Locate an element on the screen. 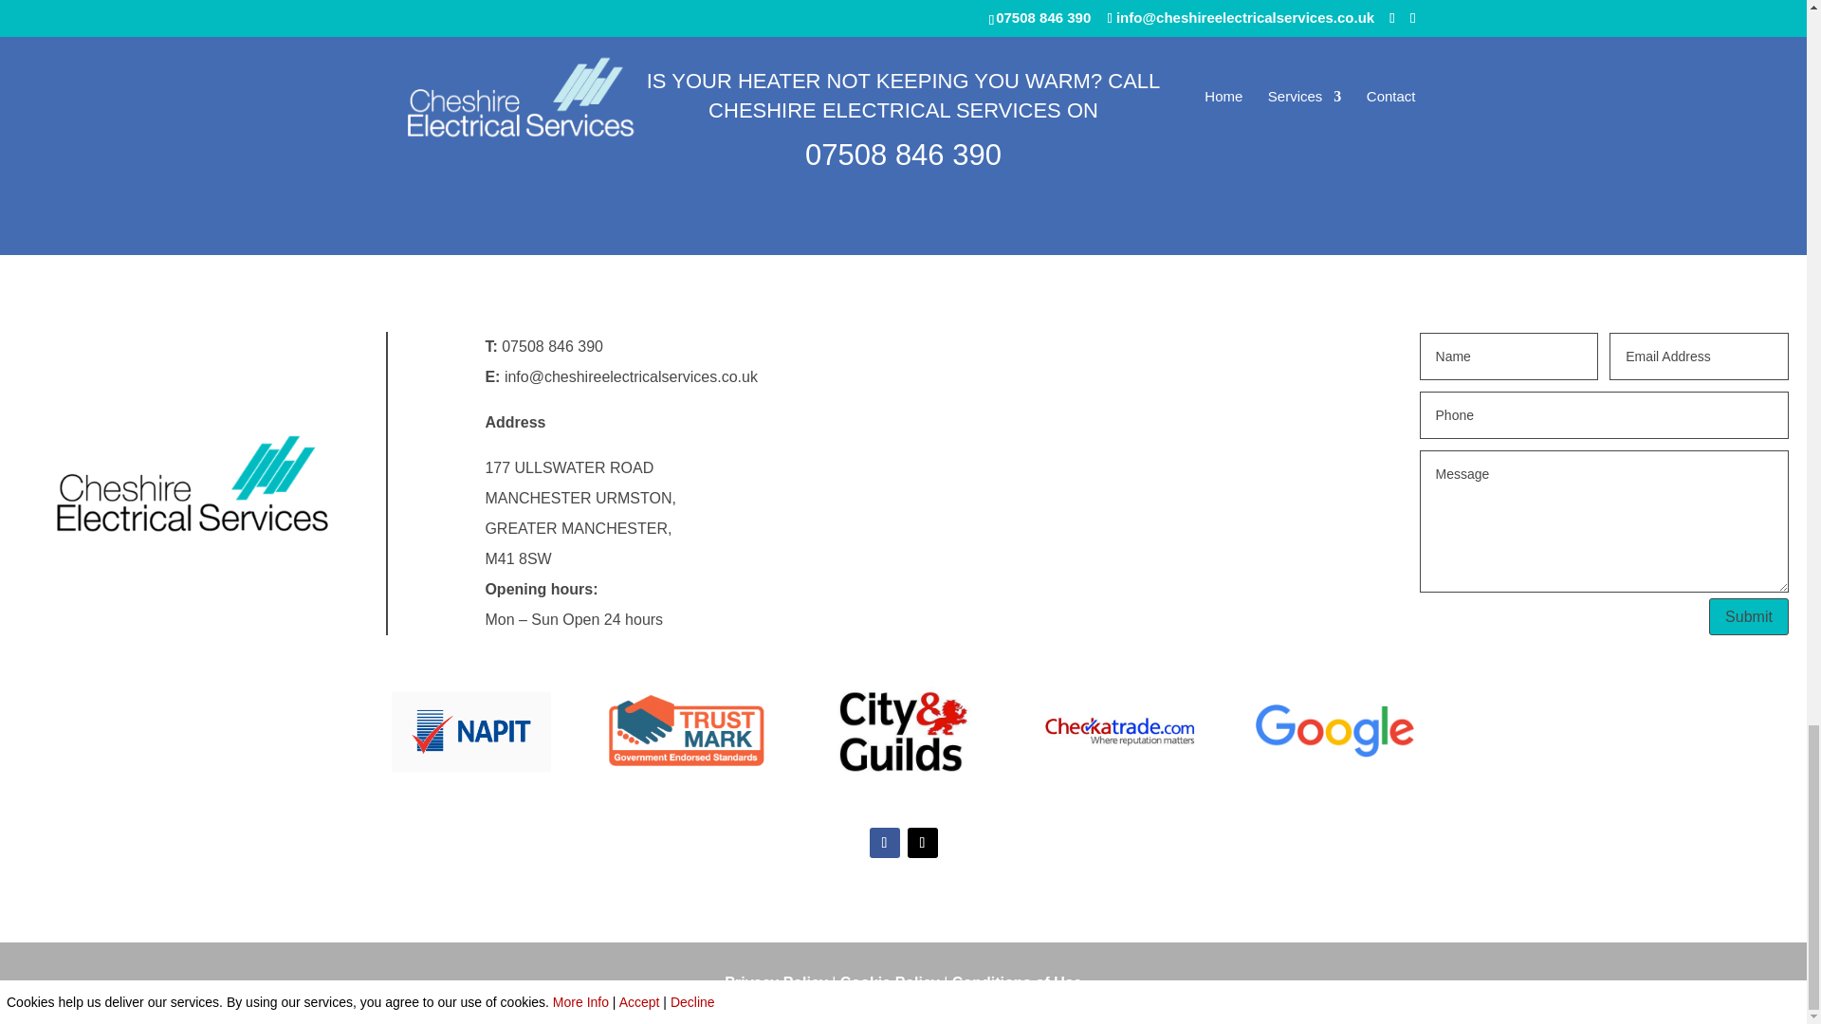 Image resolution: width=1821 pixels, height=1024 pixels. Cookie Policy is located at coordinates (890, 982).